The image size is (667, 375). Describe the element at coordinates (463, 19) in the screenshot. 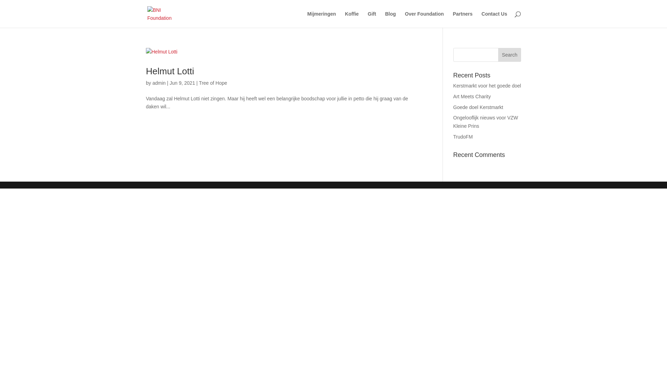

I see `Partners` at that location.